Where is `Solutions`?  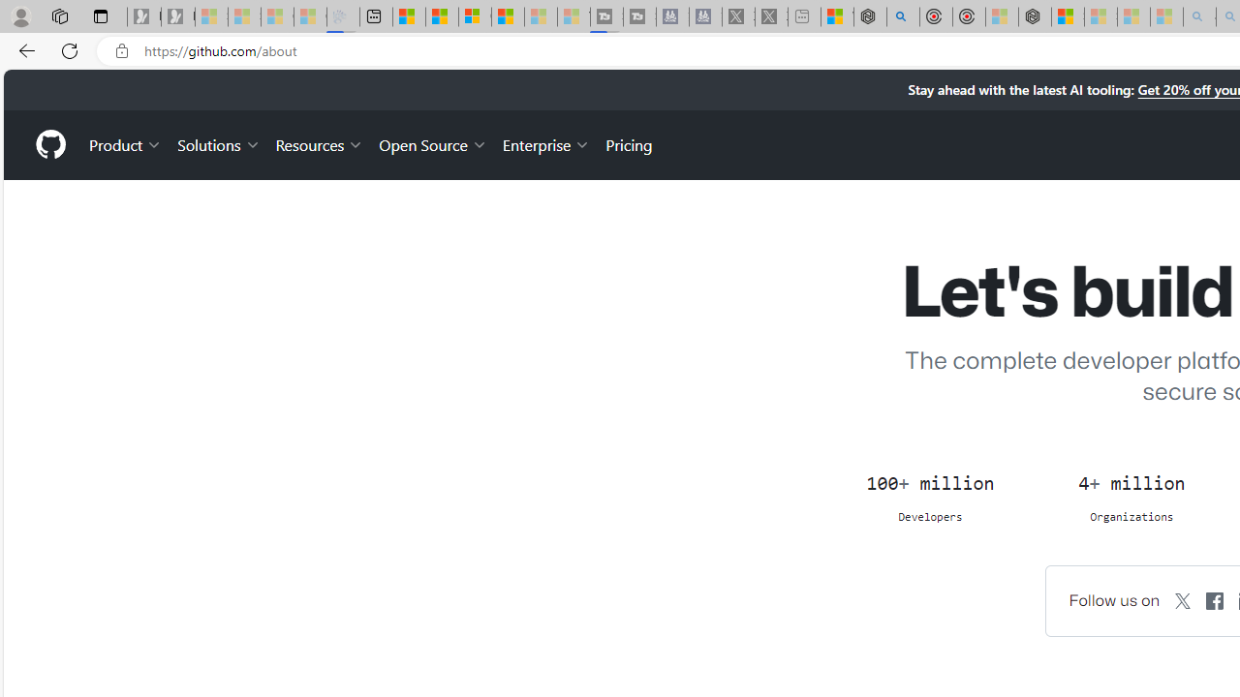
Solutions is located at coordinates (219, 143).